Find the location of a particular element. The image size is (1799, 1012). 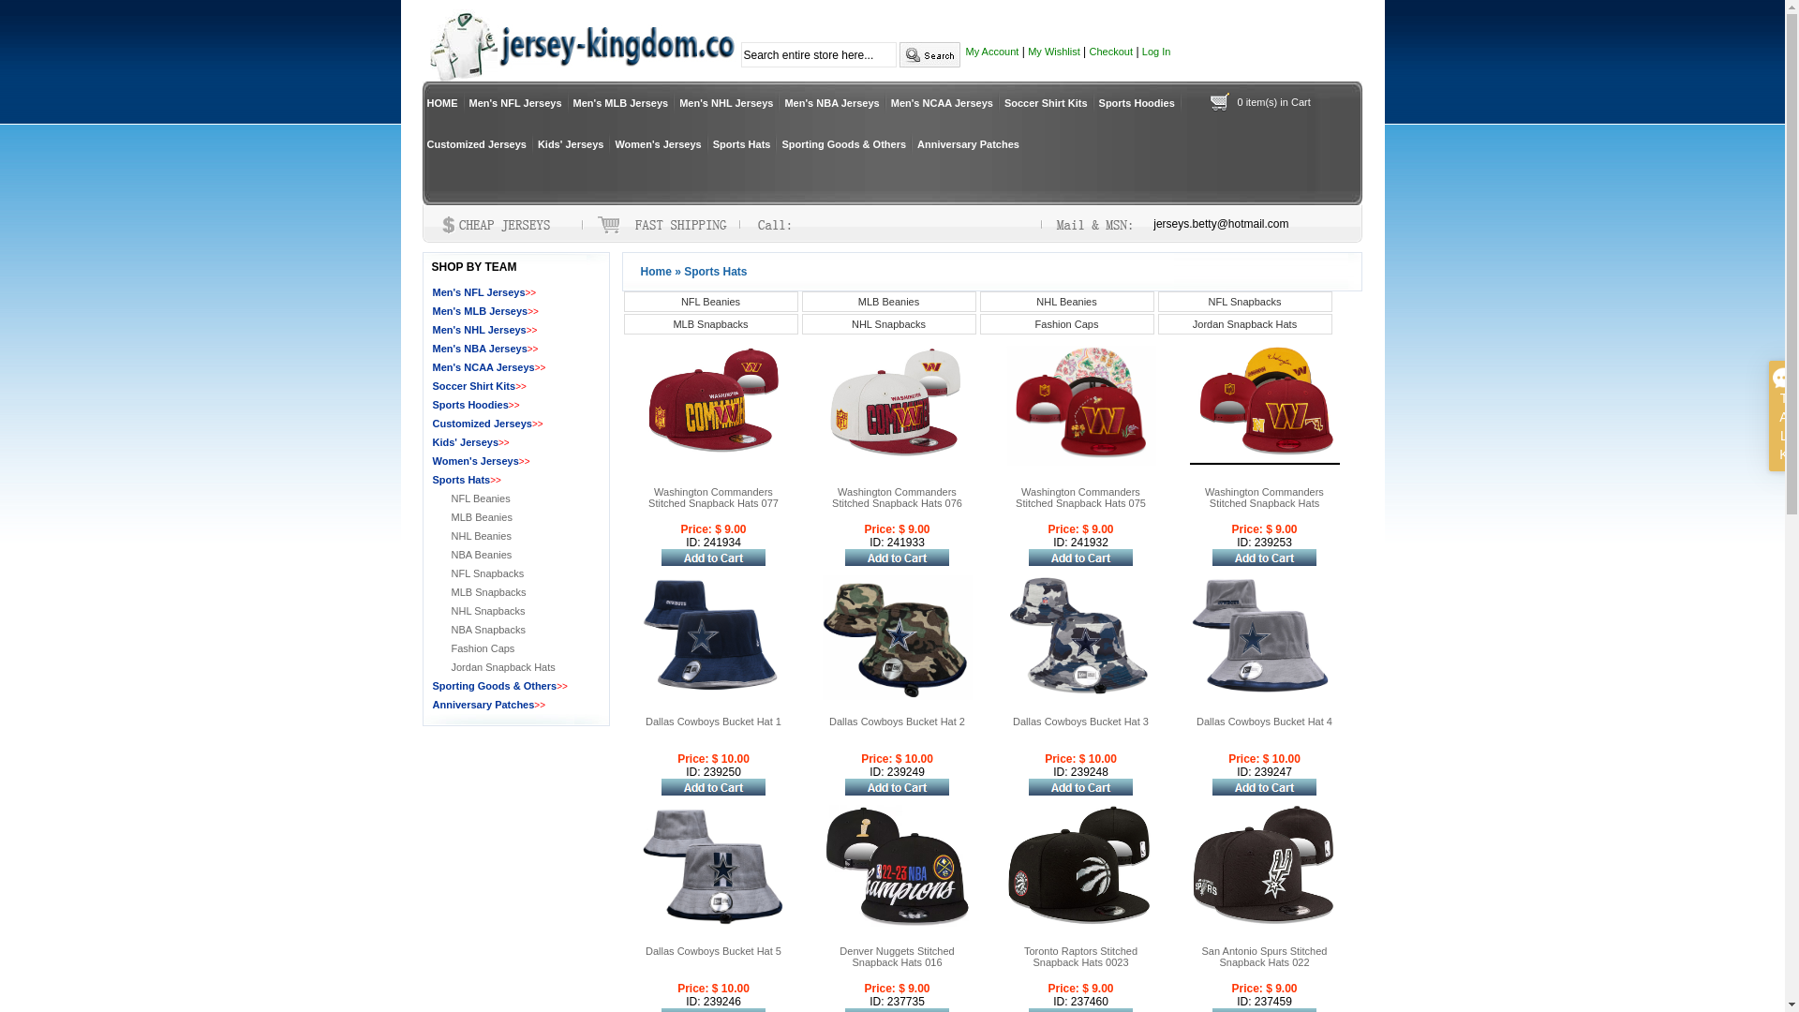

Men's MLB Jerseys is located at coordinates (481, 311).